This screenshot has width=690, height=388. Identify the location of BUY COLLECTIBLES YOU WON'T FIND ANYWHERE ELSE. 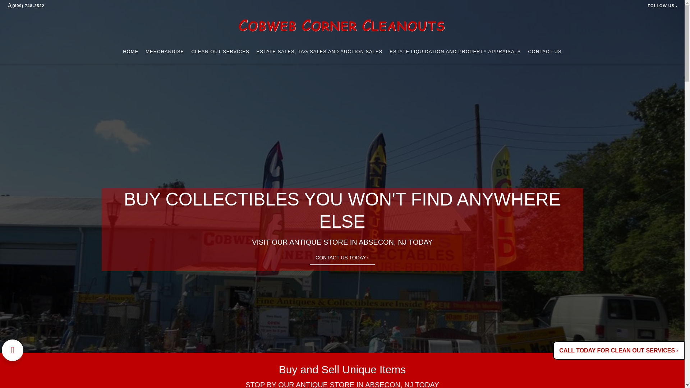
(342, 211).